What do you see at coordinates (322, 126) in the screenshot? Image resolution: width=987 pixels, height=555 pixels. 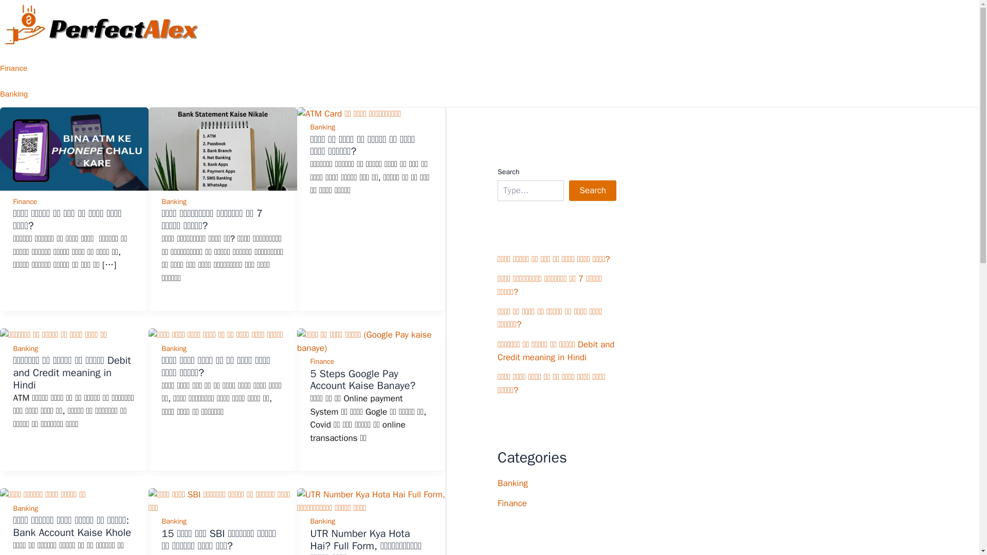 I see `Banking` at bounding box center [322, 126].